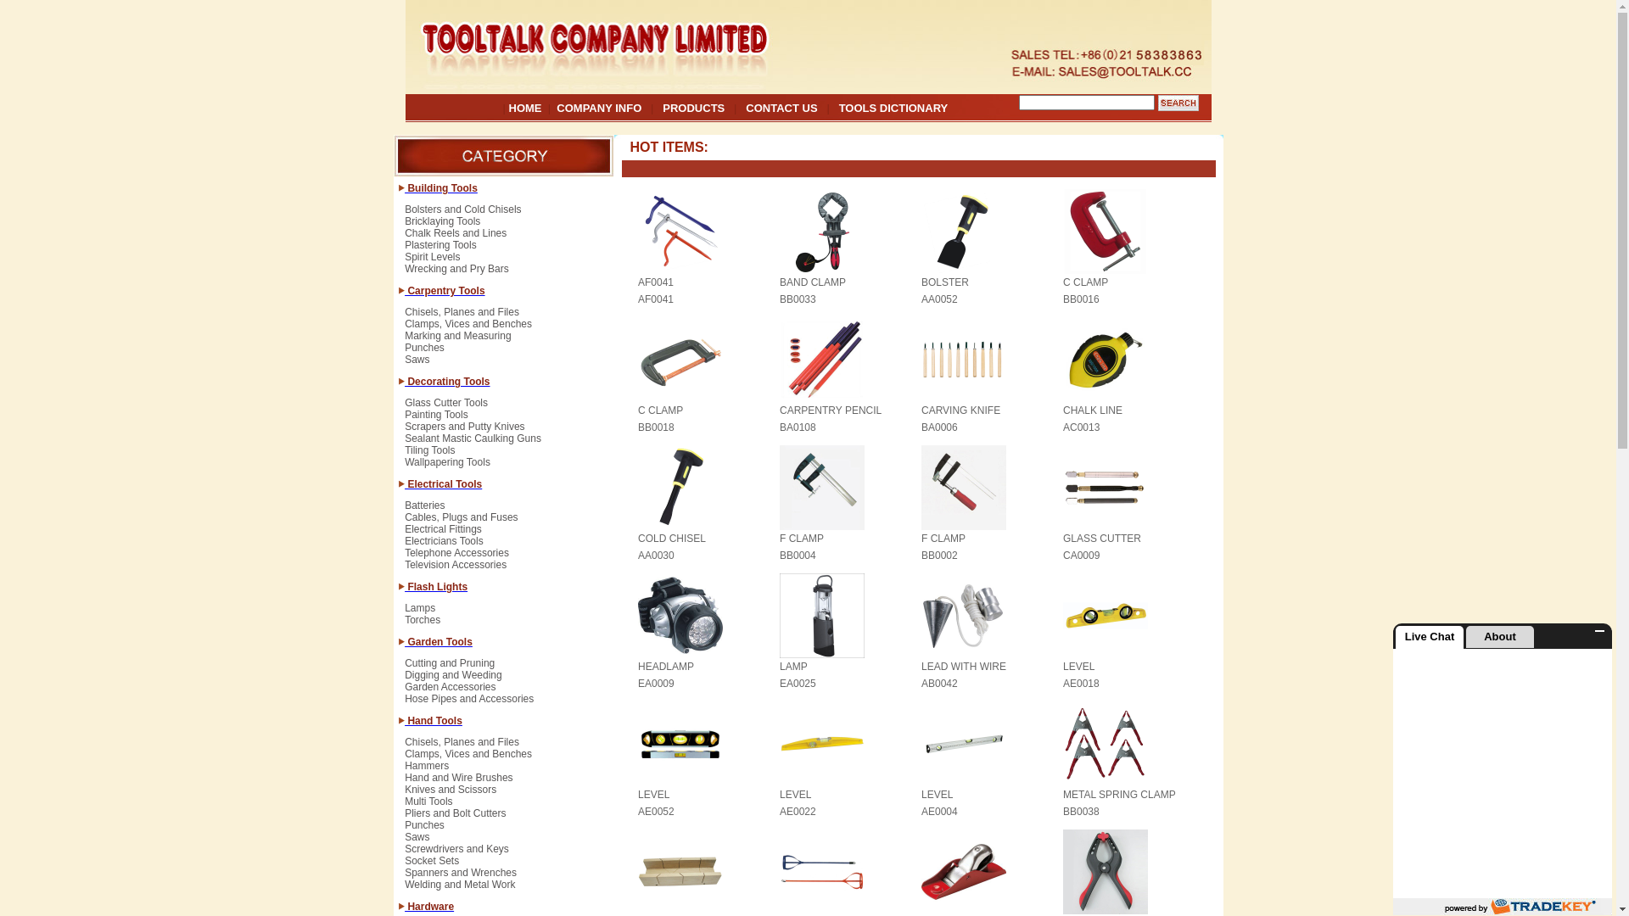 The width and height of the screenshot is (1629, 916). What do you see at coordinates (463, 215) in the screenshot?
I see `Bolsters and Cold Chisels` at bounding box center [463, 215].